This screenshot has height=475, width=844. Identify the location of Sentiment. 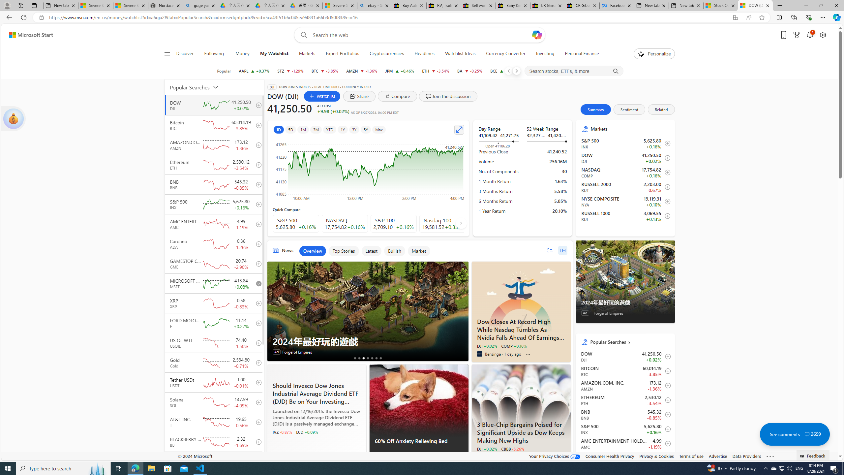
(629, 110).